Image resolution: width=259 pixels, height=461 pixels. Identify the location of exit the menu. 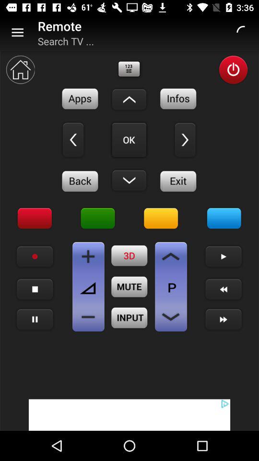
(178, 181).